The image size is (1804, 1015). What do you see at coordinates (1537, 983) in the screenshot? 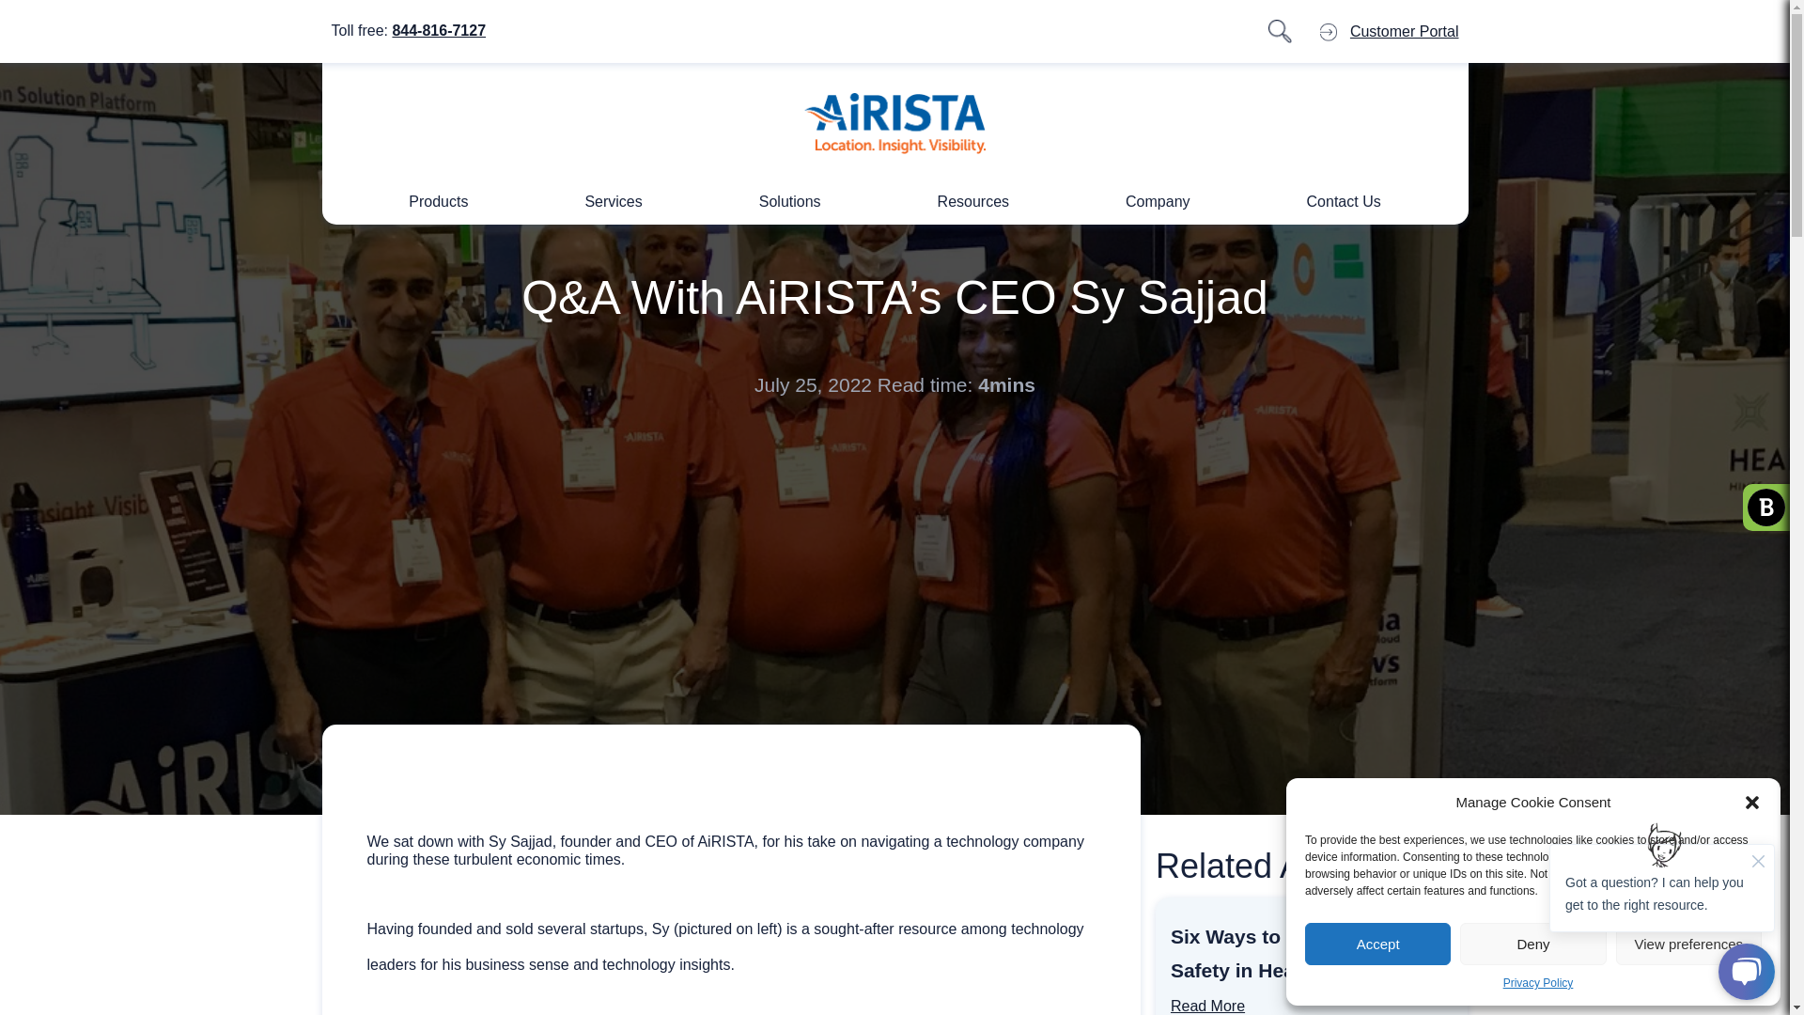
I see `Privacy Policy` at bounding box center [1537, 983].